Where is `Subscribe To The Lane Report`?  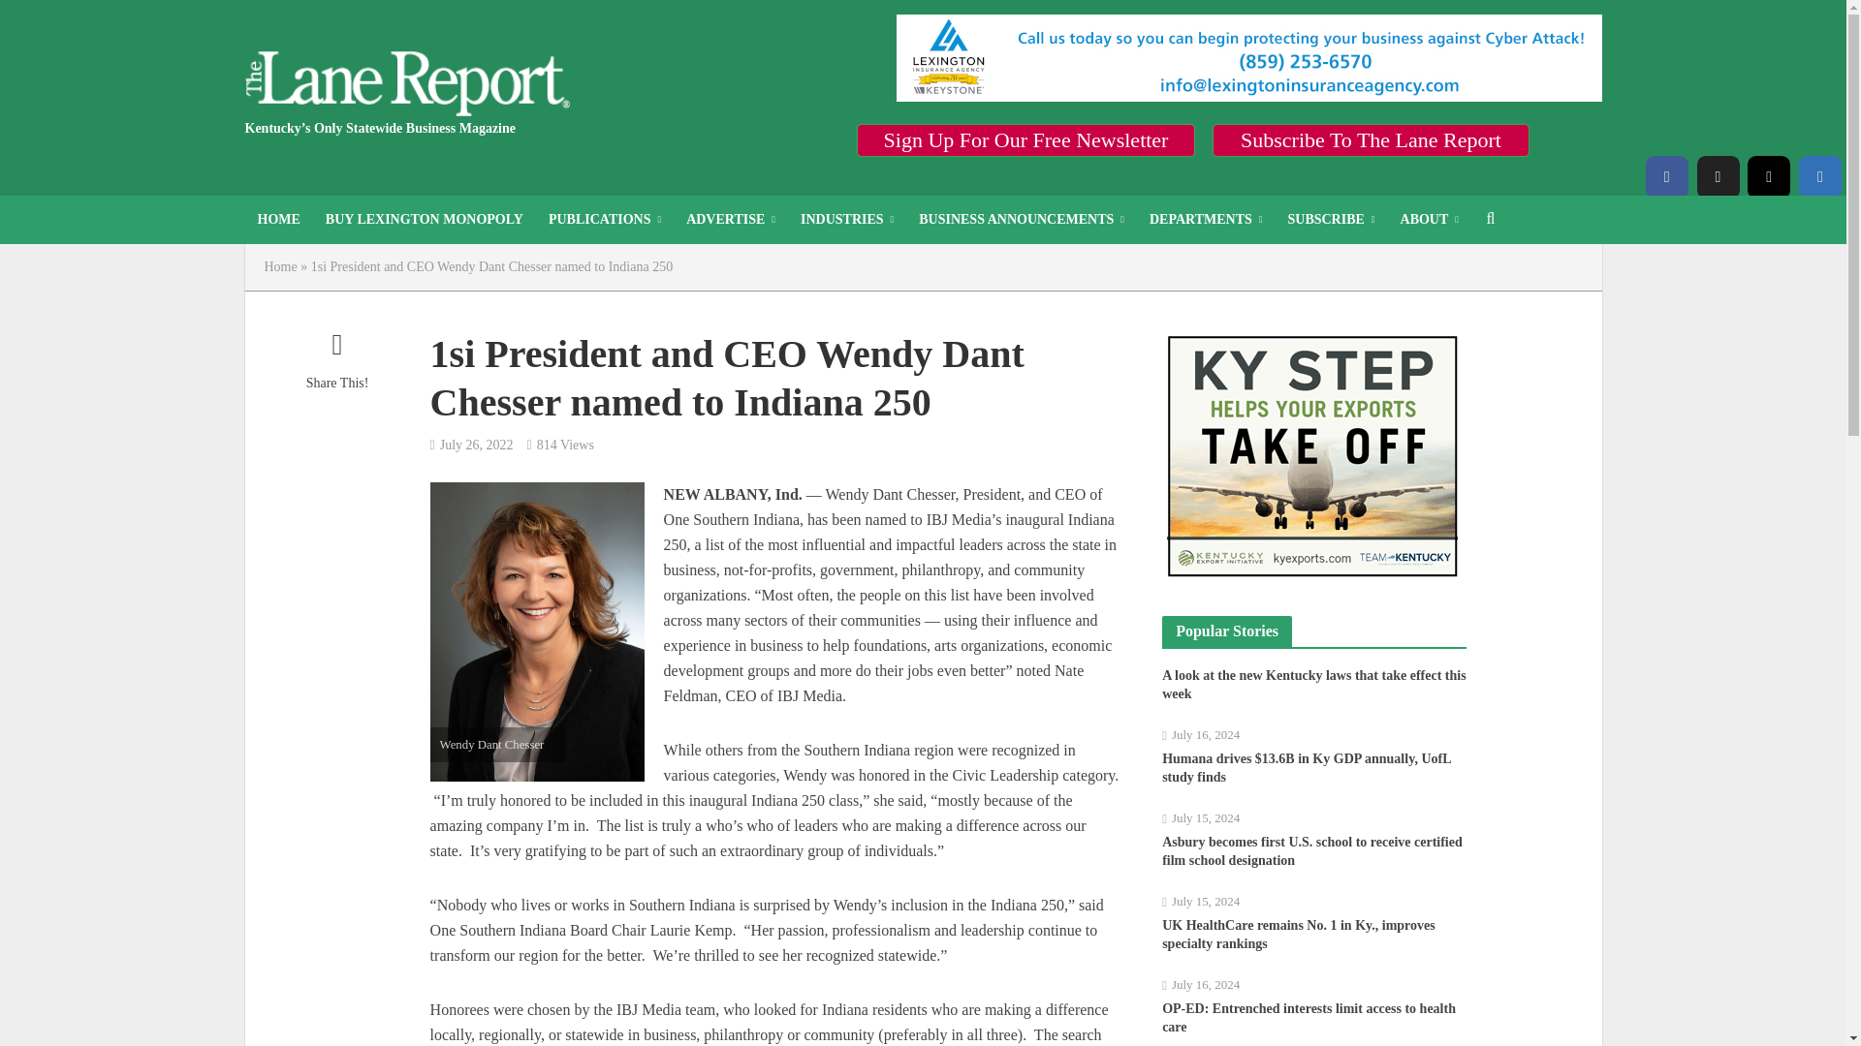
Subscribe To The Lane Report is located at coordinates (1371, 139).